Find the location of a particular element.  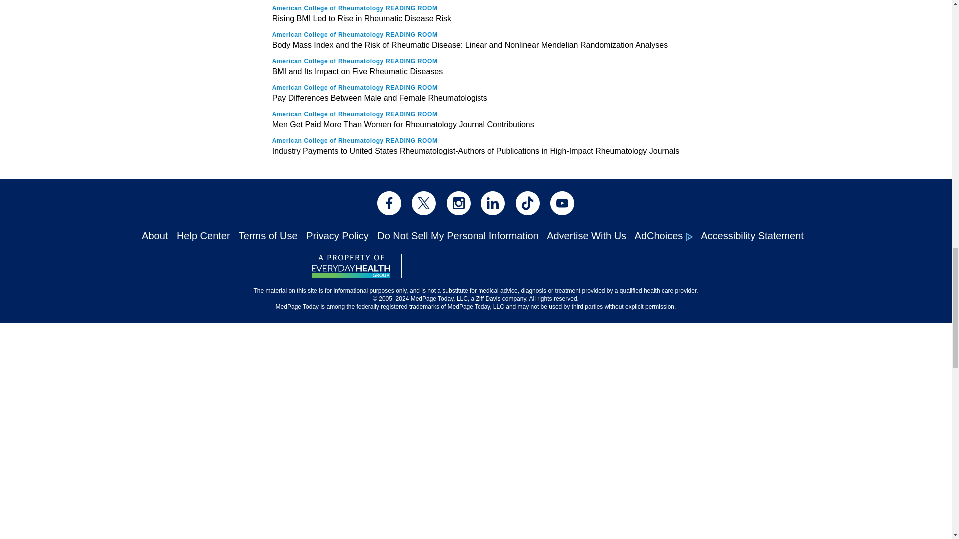

Visit us on LinkedIn. Opens in a new tab or window is located at coordinates (493, 203).